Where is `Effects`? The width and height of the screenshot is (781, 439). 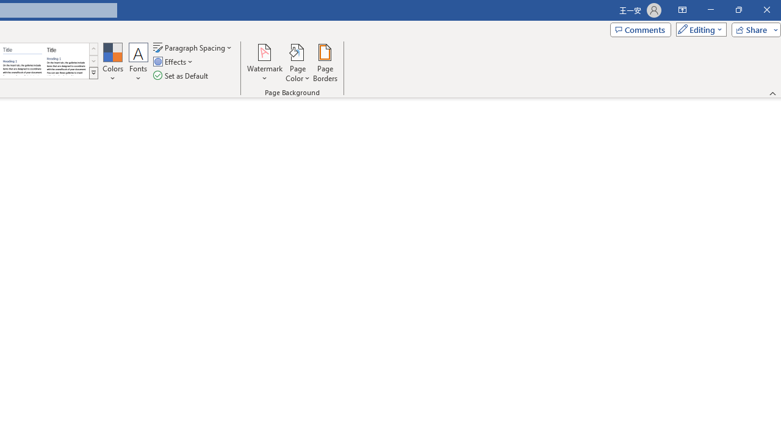
Effects is located at coordinates (174, 62).